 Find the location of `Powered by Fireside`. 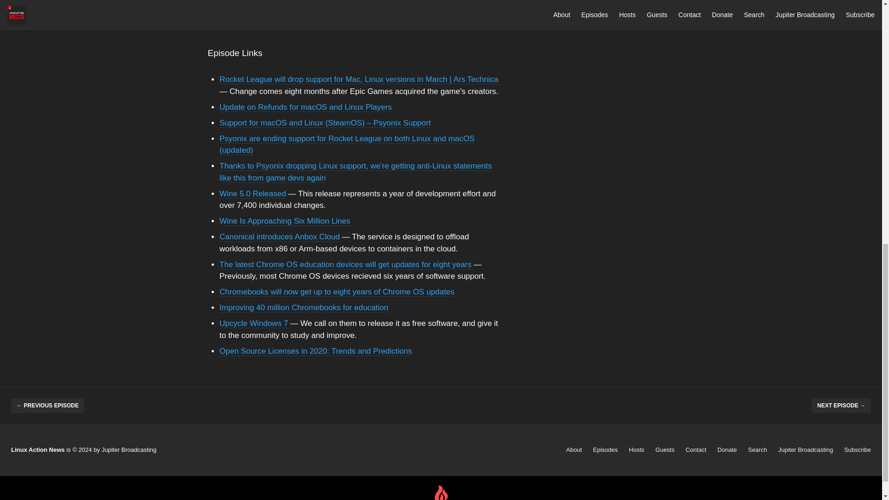

Powered by Fireside is located at coordinates (441, 493).